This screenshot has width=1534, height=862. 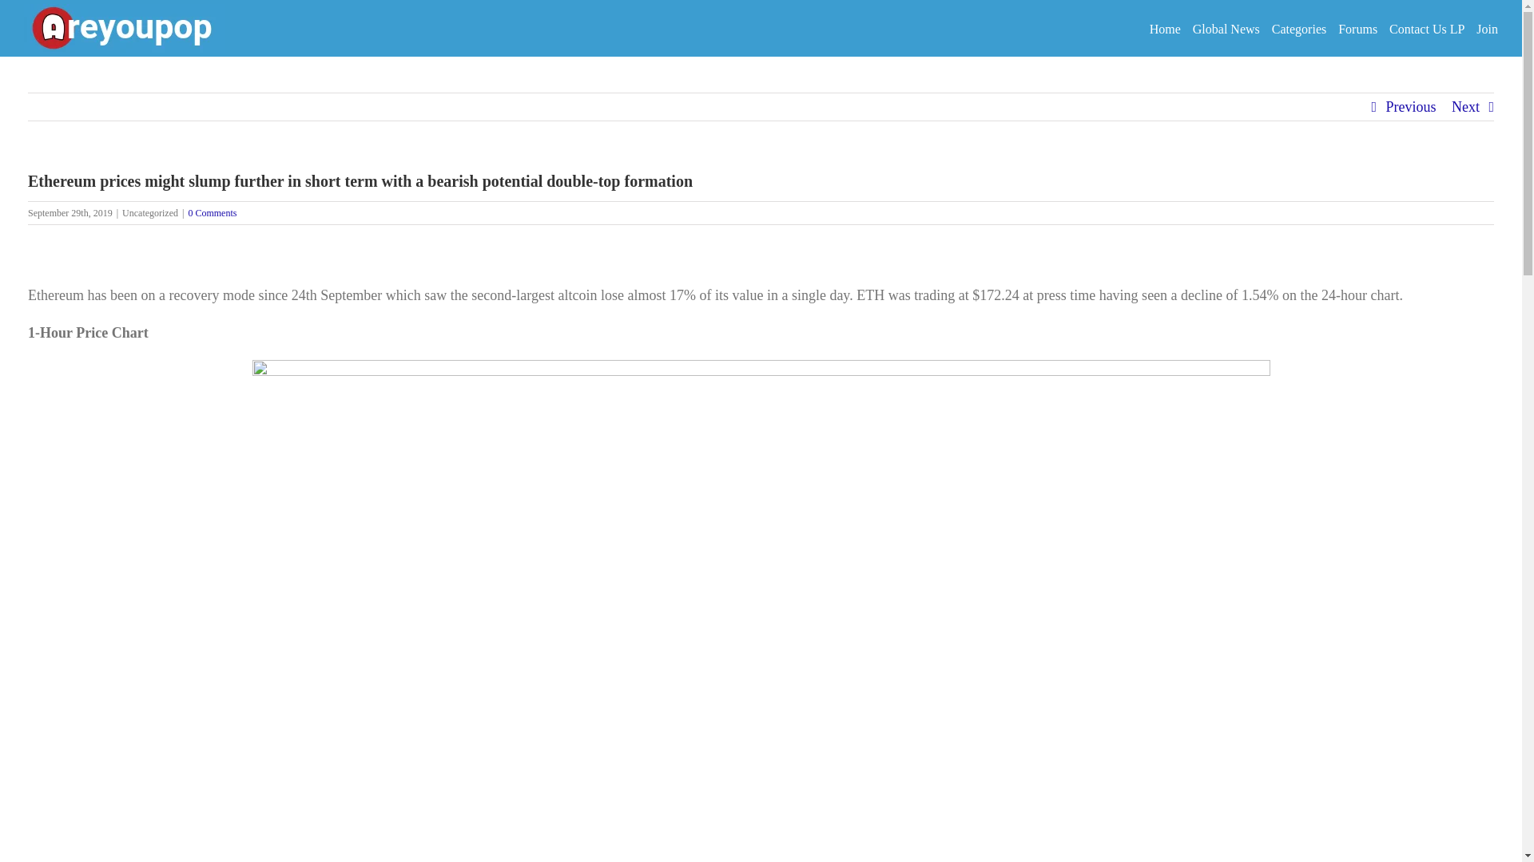 I want to click on Contact Us LP, so click(x=1427, y=29).